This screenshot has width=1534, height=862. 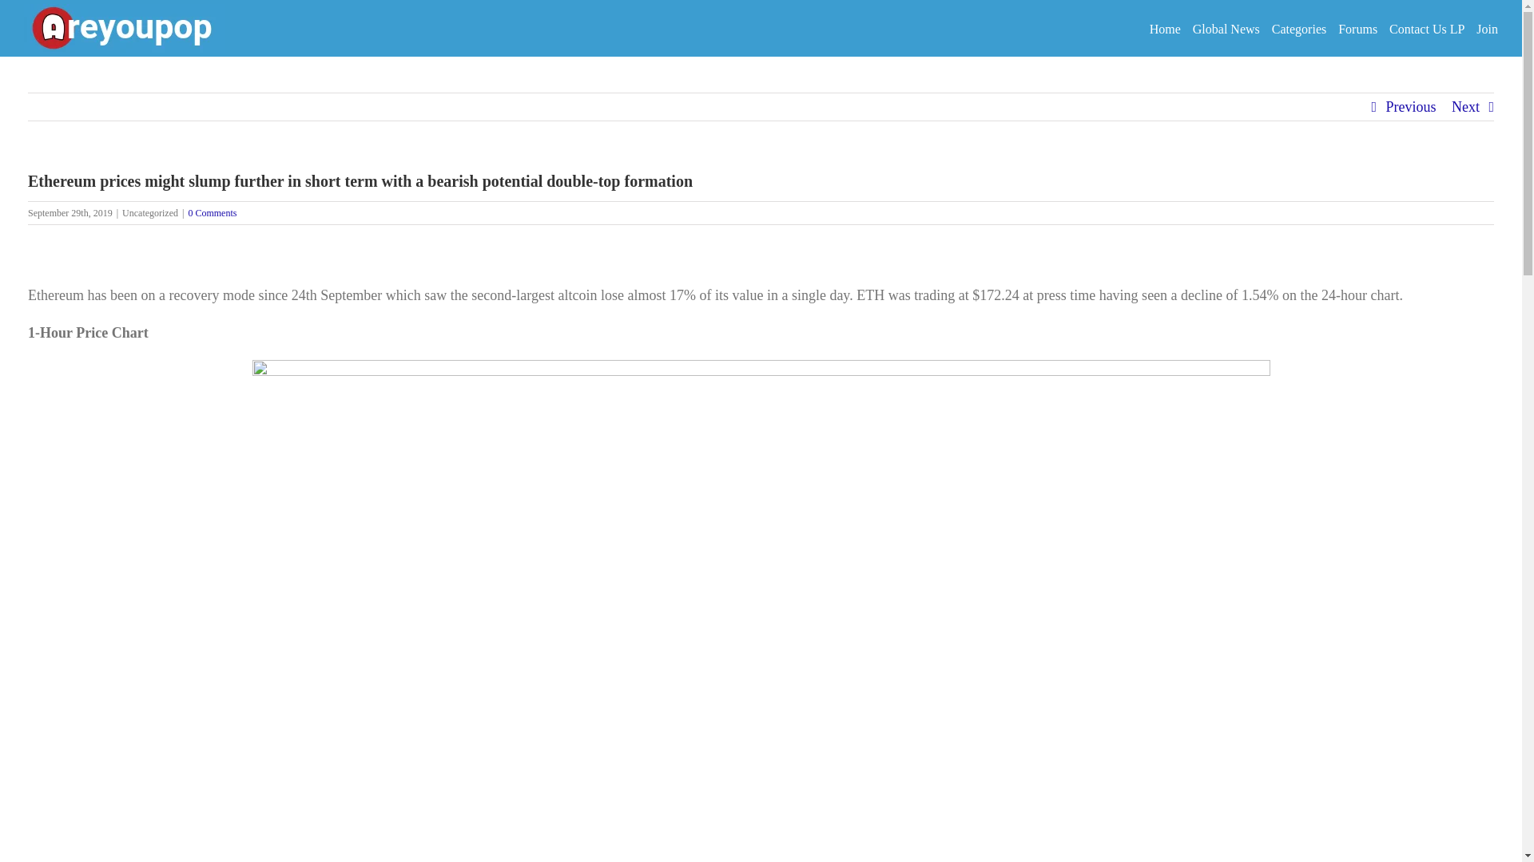 I want to click on Contact Us LP, so click(x=1427, y=29).